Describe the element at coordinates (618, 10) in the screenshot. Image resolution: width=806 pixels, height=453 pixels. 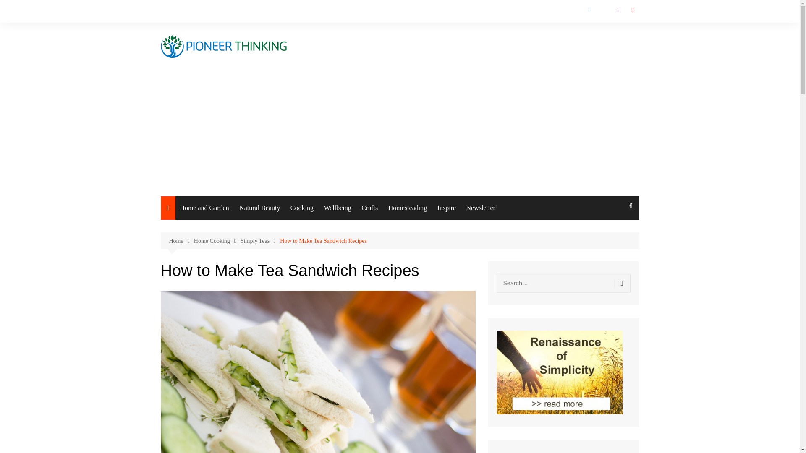
I see `Instagram` at that location.